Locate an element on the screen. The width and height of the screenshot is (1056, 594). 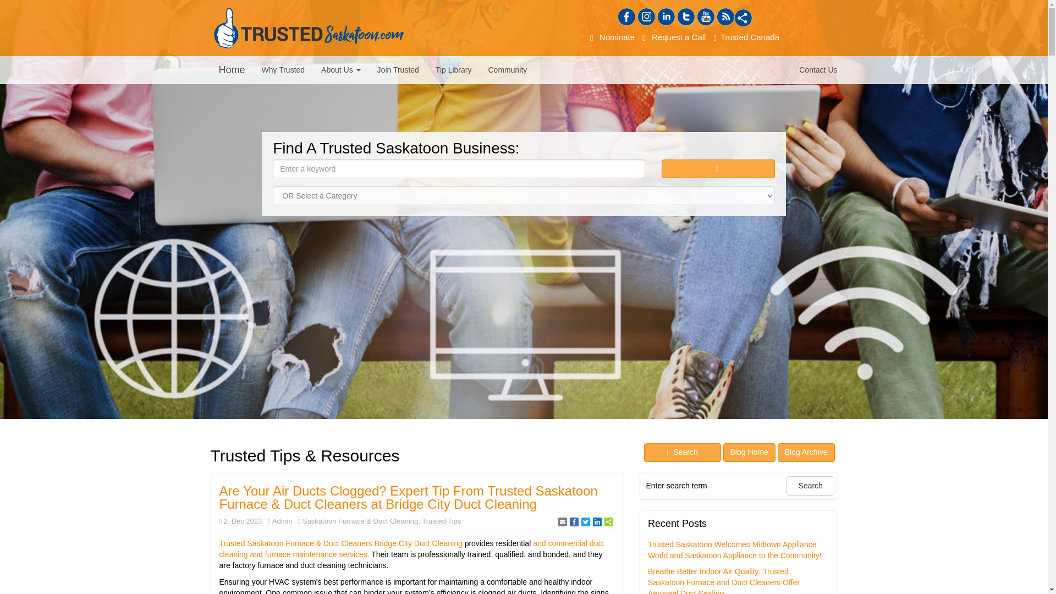
Follow us on Facebook is located at coordinates (626, 17).